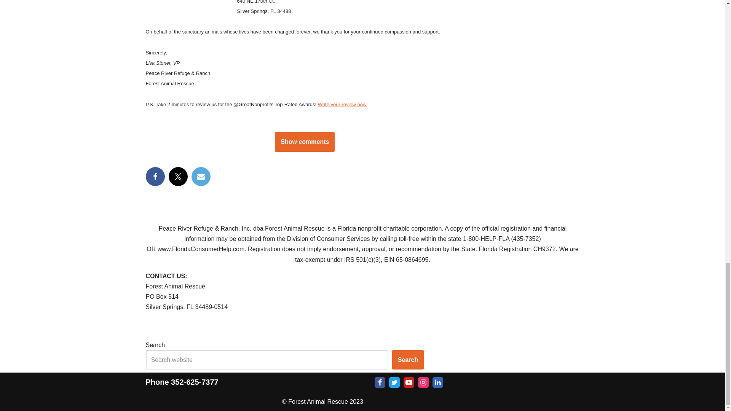  Describe the element at coordinates (409, 382) in the screenshot. I see `Youtube` at that location.